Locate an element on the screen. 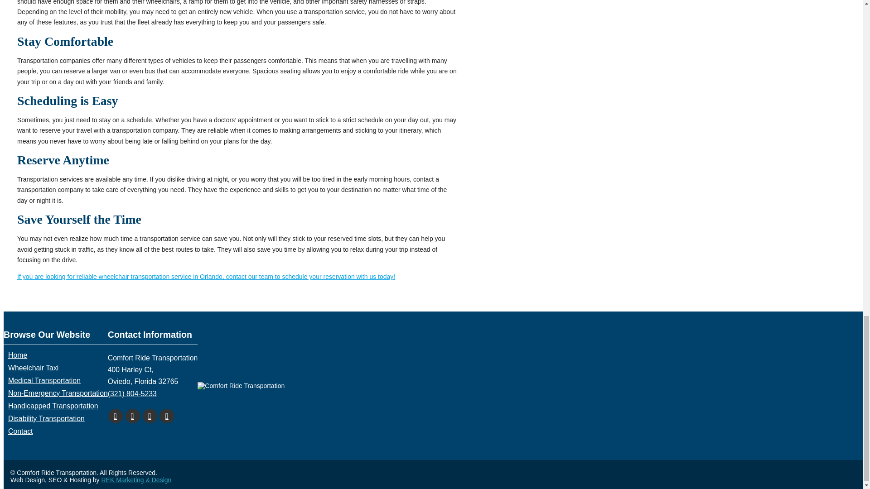  Home is located at coordinates (17, 355).